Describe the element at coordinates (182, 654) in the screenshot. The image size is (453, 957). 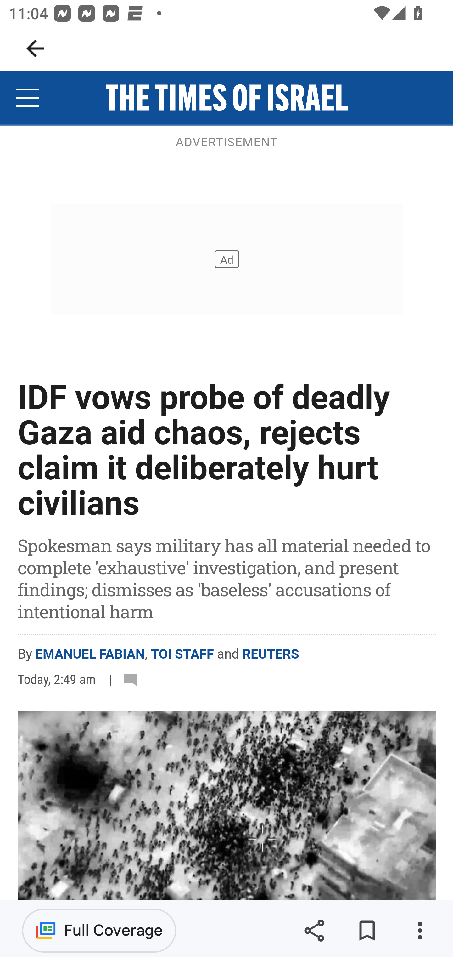
I see `TOI STAFF` at that location.